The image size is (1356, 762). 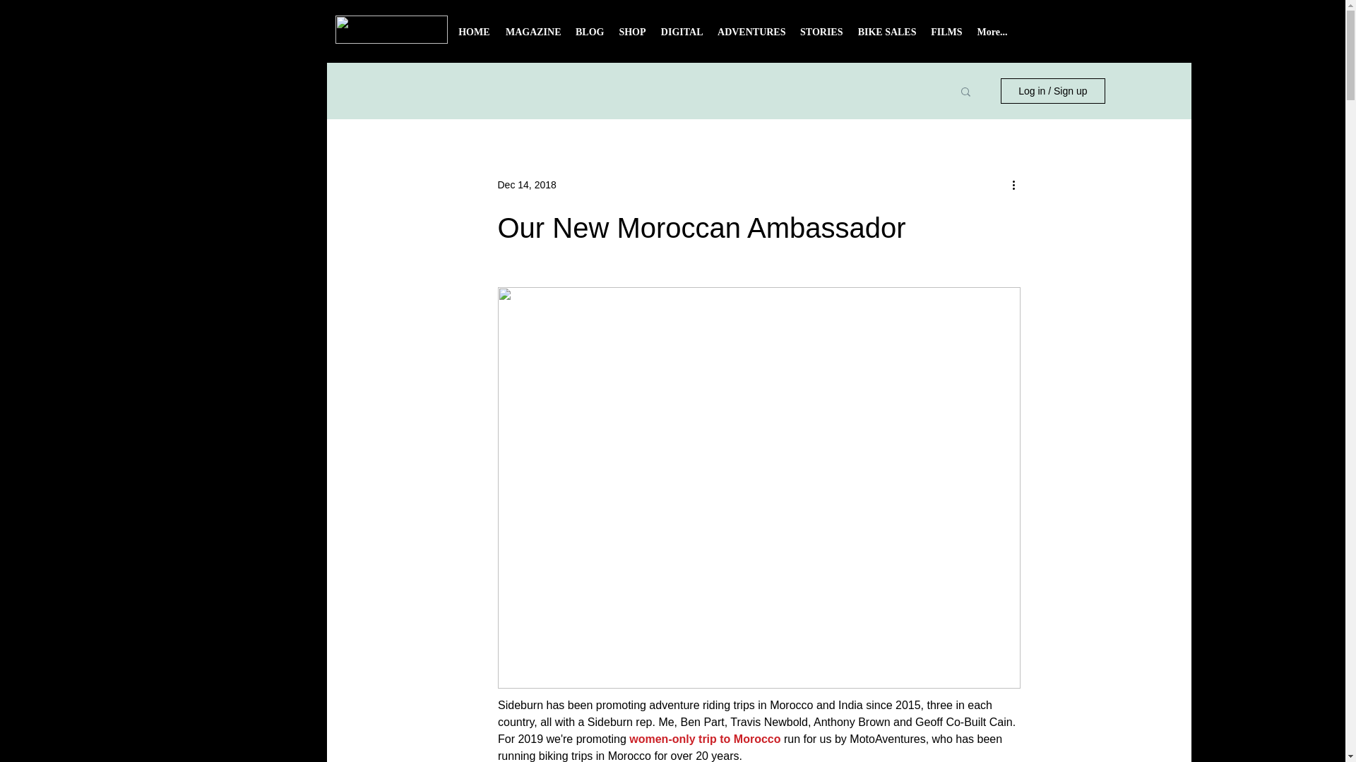 I want to click on ADVENTURES, so click(x=751, y=37).